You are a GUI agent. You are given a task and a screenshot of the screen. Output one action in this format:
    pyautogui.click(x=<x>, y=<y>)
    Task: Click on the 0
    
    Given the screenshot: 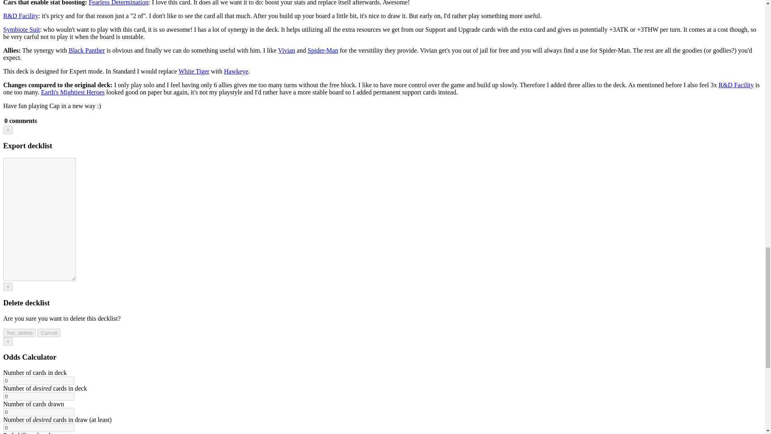 What is the action you would take?
    pyautogui.click(x=39, y=428)
    